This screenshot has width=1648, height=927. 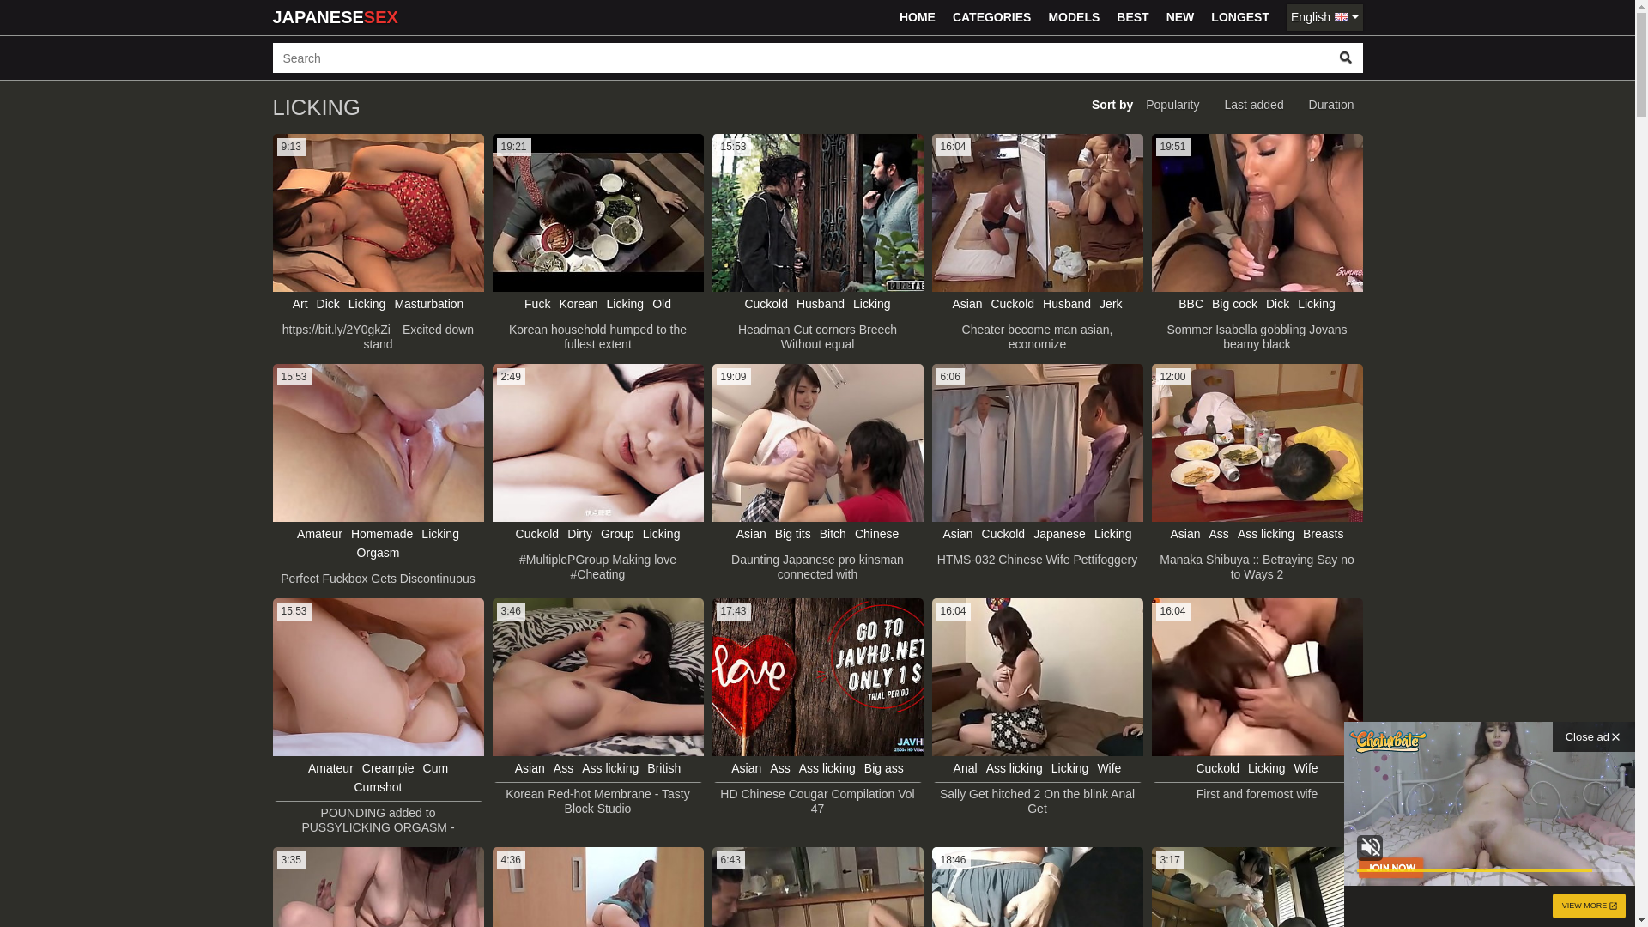 What do you see at coordinates (1267, 767) in the screenshot?
I see `Licking` at bounding box center [1267, 767].